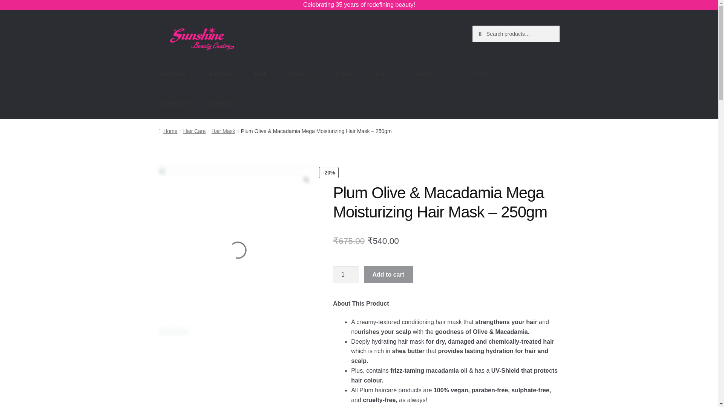 This screenshot has width=724, height=407. Describe the element at coordinates (176, 74) in the screenshot. I see `Skin Care` at that location.